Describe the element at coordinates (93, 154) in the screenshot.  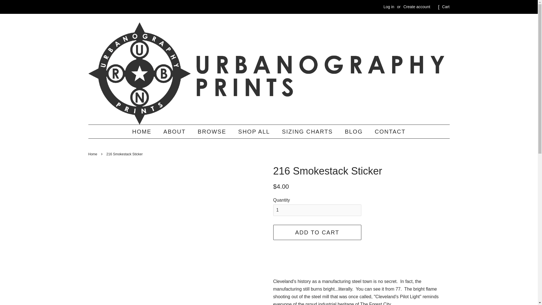
I see `Back to the frontpage` at that location.